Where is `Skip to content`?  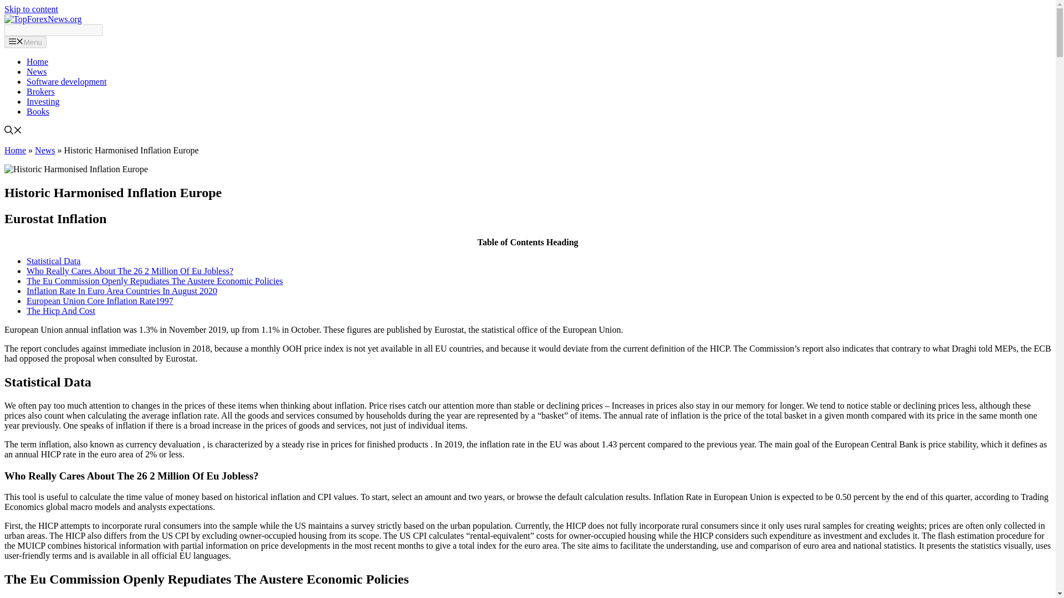
Skip to content is located at coordinates (31, 9).